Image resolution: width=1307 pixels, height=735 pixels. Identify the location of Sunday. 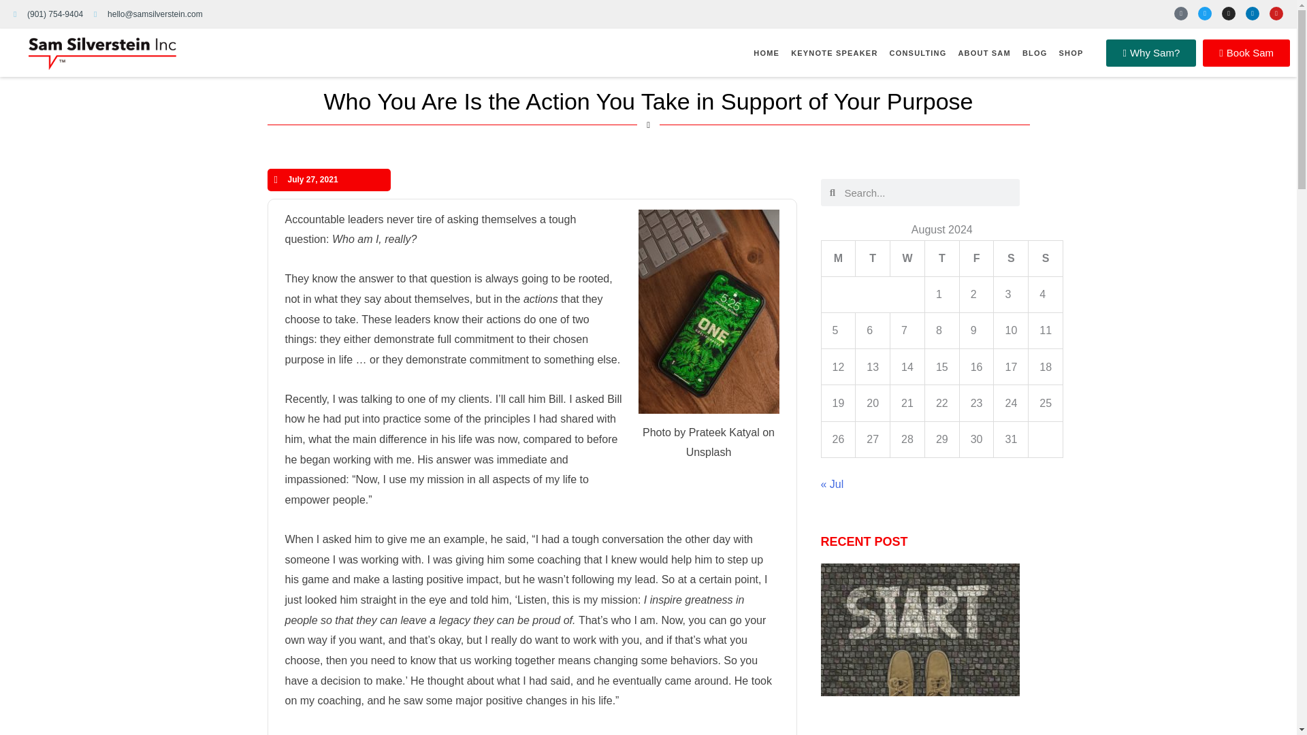
(1046, 259).